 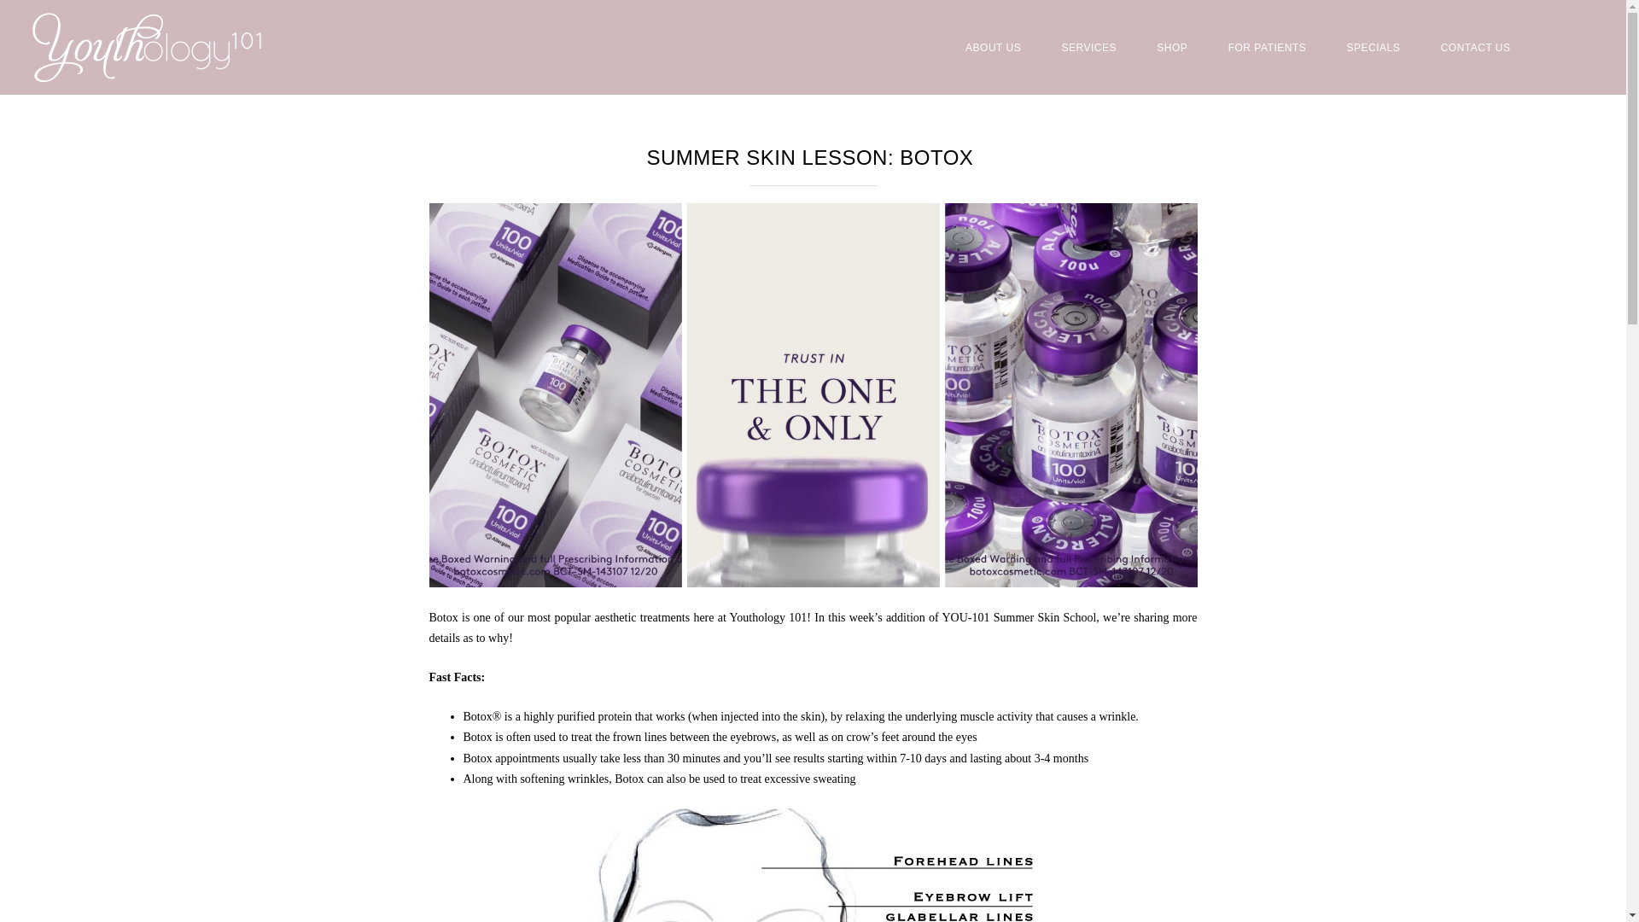 I want to click on SHOP, so click(x=1171, y=47).